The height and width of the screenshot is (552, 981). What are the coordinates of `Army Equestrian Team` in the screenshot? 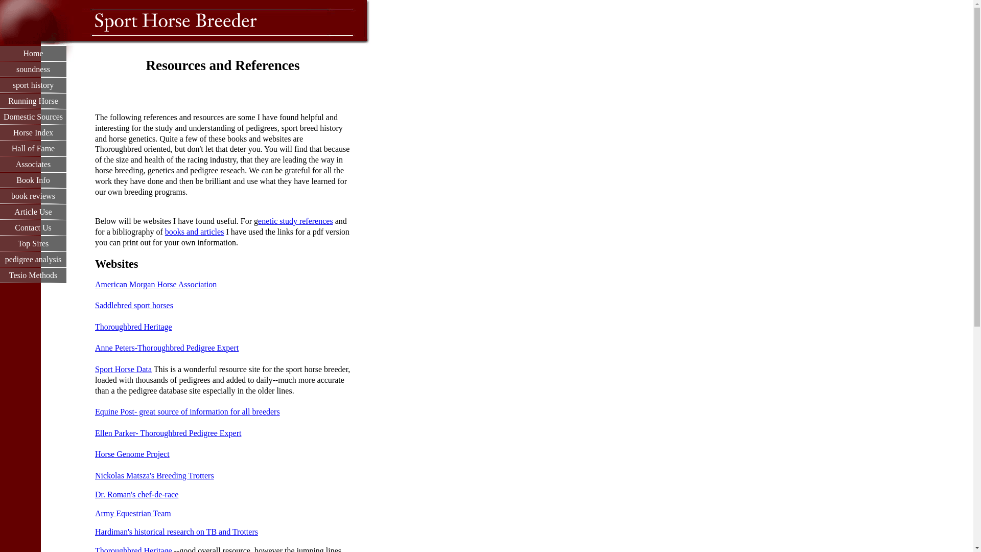 It's located at (133, 513).